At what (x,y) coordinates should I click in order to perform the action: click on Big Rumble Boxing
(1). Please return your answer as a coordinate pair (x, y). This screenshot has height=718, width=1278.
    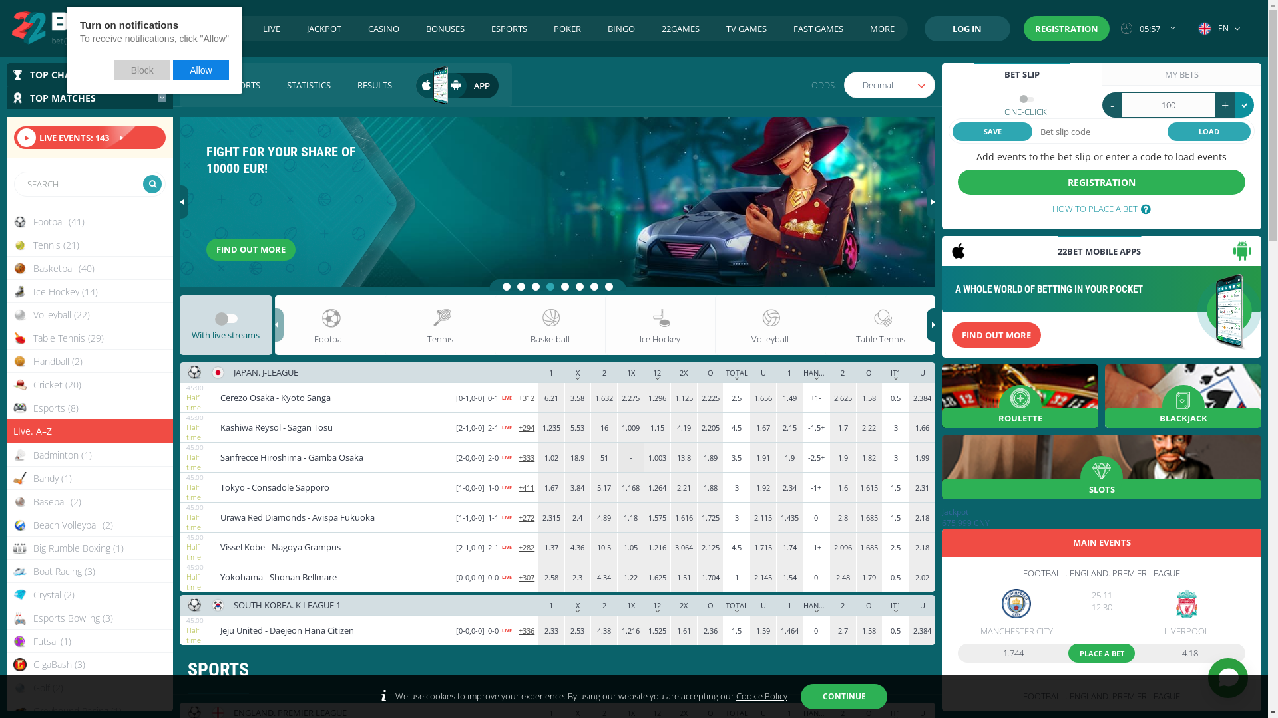
    Looking at the image, I should click on (90, 548).